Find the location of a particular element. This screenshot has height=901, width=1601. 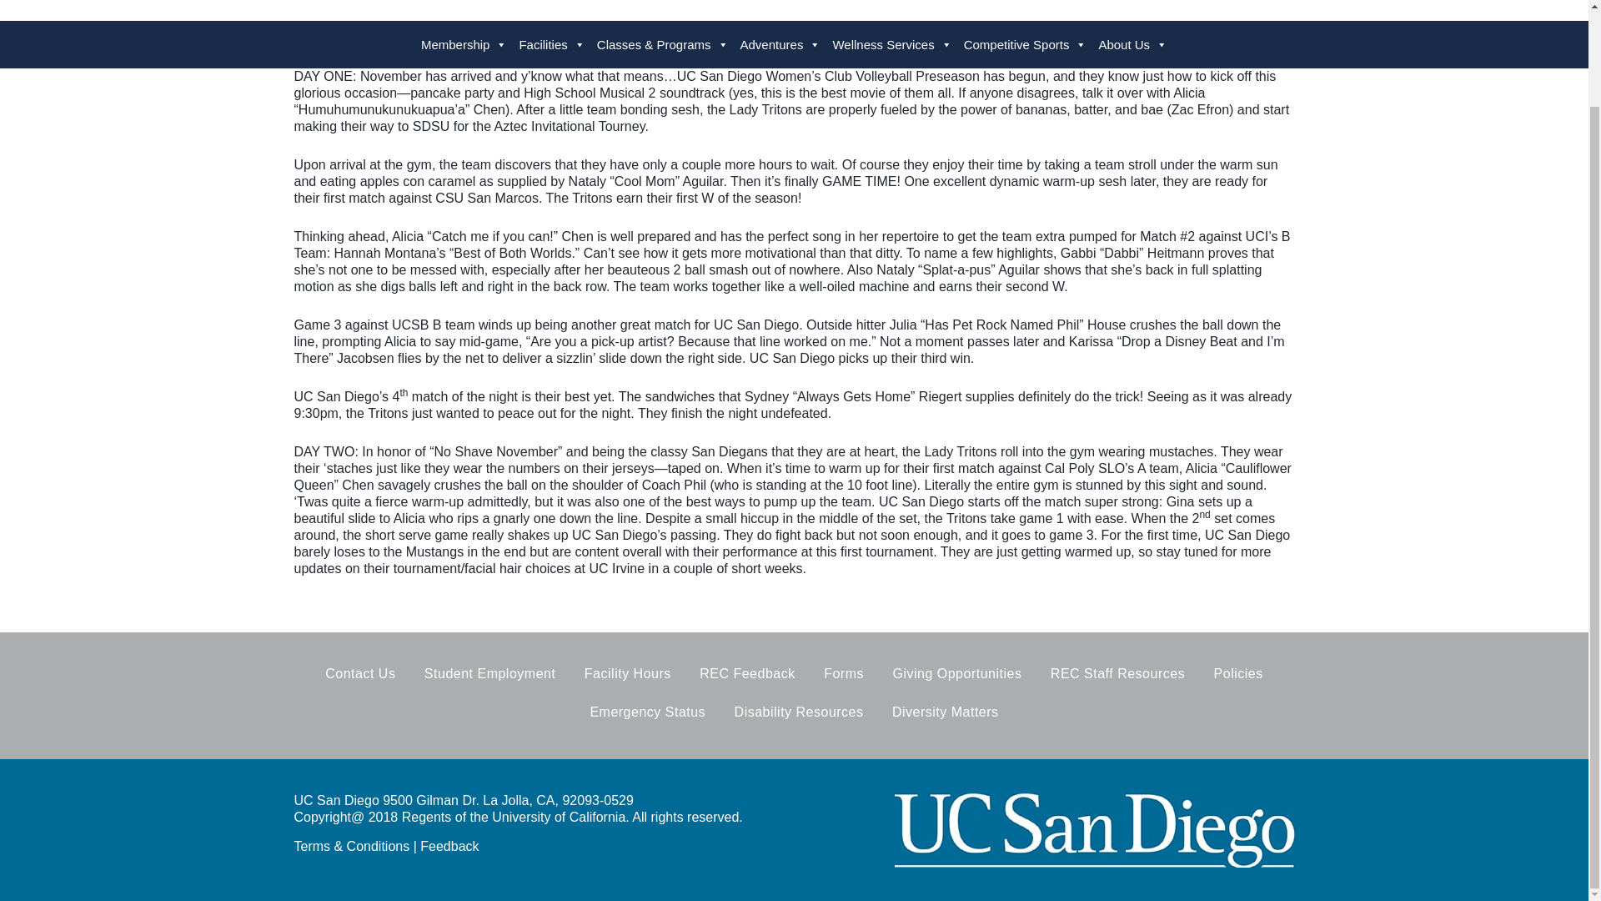

Wellness Services is located at coordinates (891, 44).